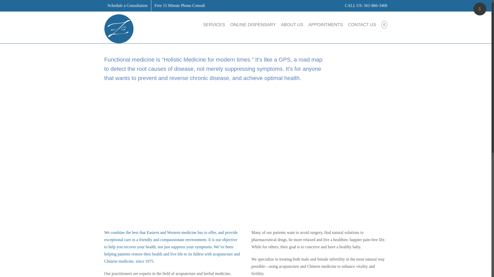  What do you see at coordinates (292, 24) in the screenshot?
I see `ABOUT US` at bounding box center [292, 24].